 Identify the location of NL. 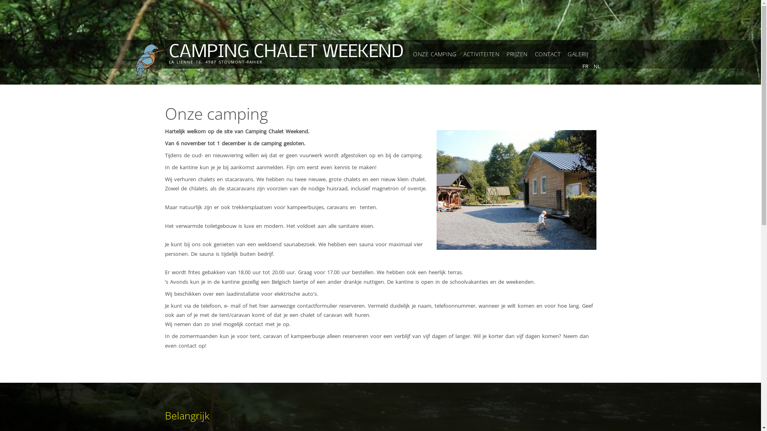
(597, 66).